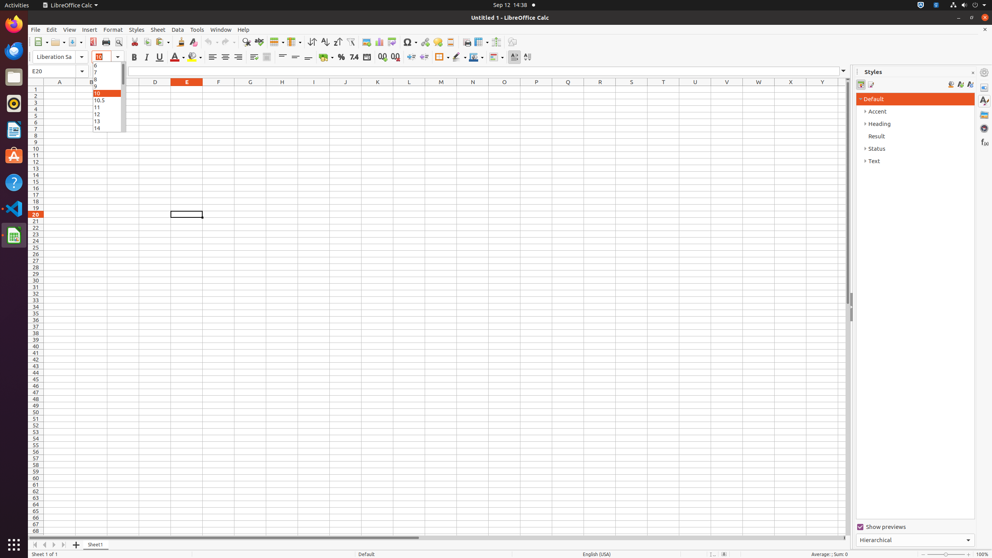  Describe the element at coordinates (155, 89) in the screenshot. I see `D1` at that location.